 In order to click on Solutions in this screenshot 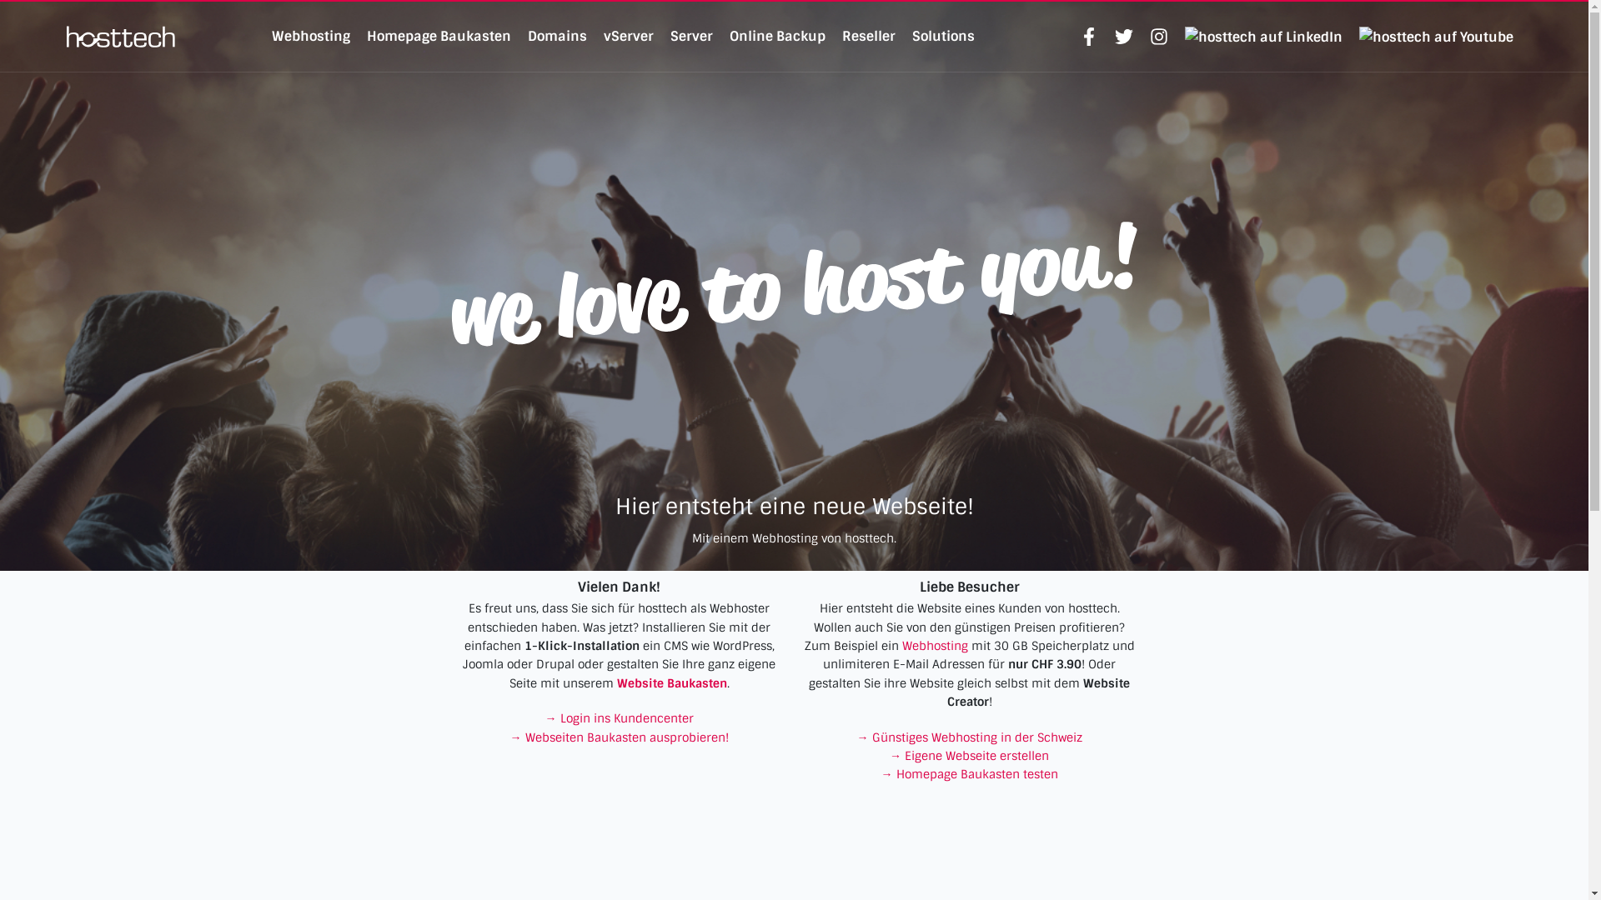, I will do `click(944, 37)`.